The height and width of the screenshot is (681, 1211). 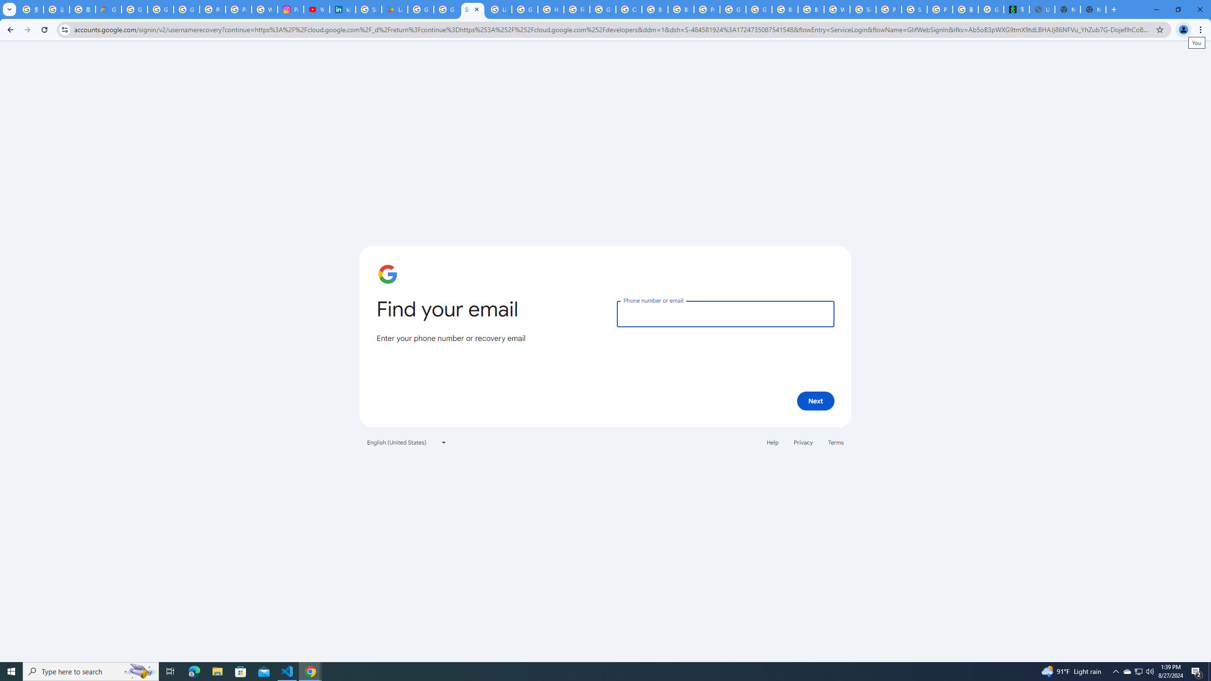 I want to click on Address and search bar, so click(x=612, y=29).